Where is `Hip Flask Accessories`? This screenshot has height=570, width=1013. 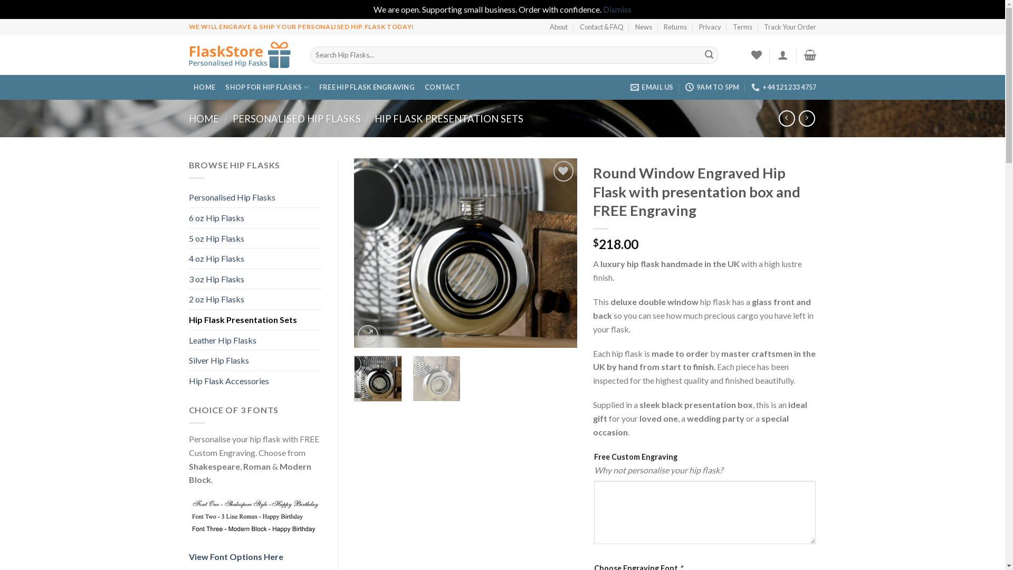
Hip Flask Accessories is located at coordinates (255, 381).